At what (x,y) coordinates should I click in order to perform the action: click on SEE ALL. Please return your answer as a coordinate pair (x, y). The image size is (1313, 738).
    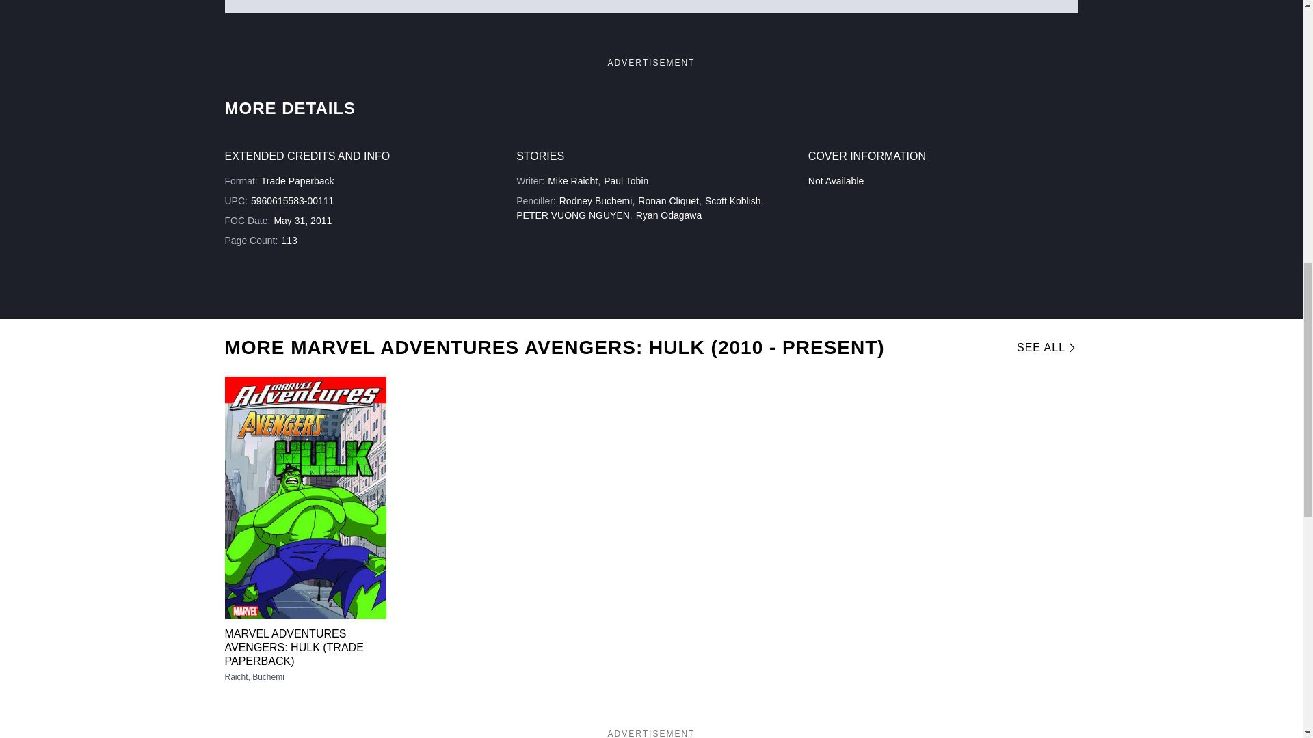
    Looking at the image, I should click on (1043, 347).